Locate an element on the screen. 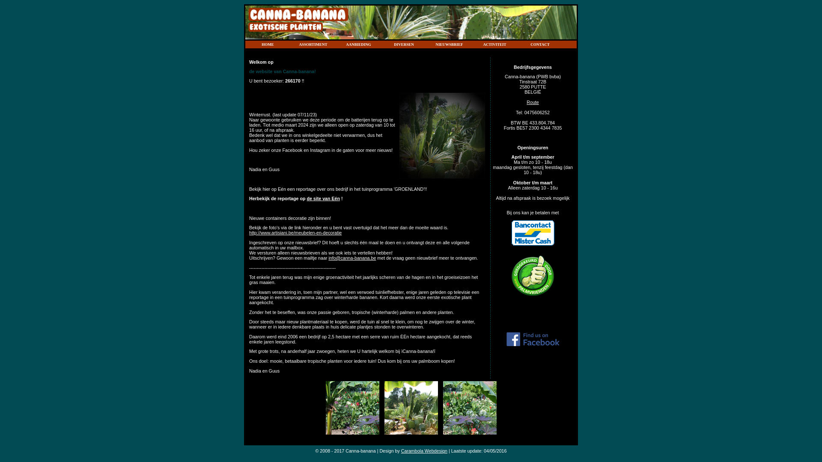 This screenshot has width=822, height=462. HOME is located at coordinates (268, 44).